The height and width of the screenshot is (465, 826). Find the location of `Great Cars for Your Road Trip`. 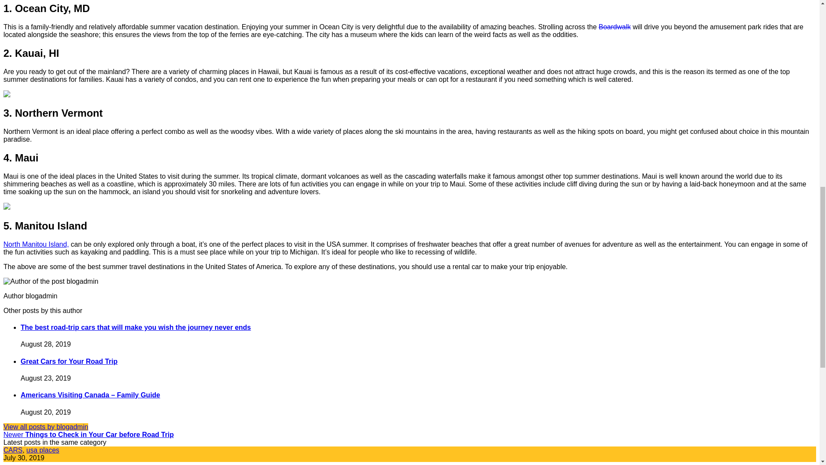

Great Cars for Your Road Trip is located at coordinates (69, 361).